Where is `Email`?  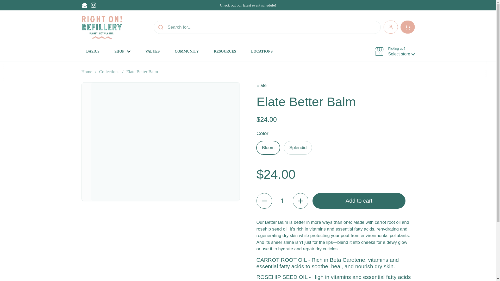
Email is located at coordinates (84, 5).